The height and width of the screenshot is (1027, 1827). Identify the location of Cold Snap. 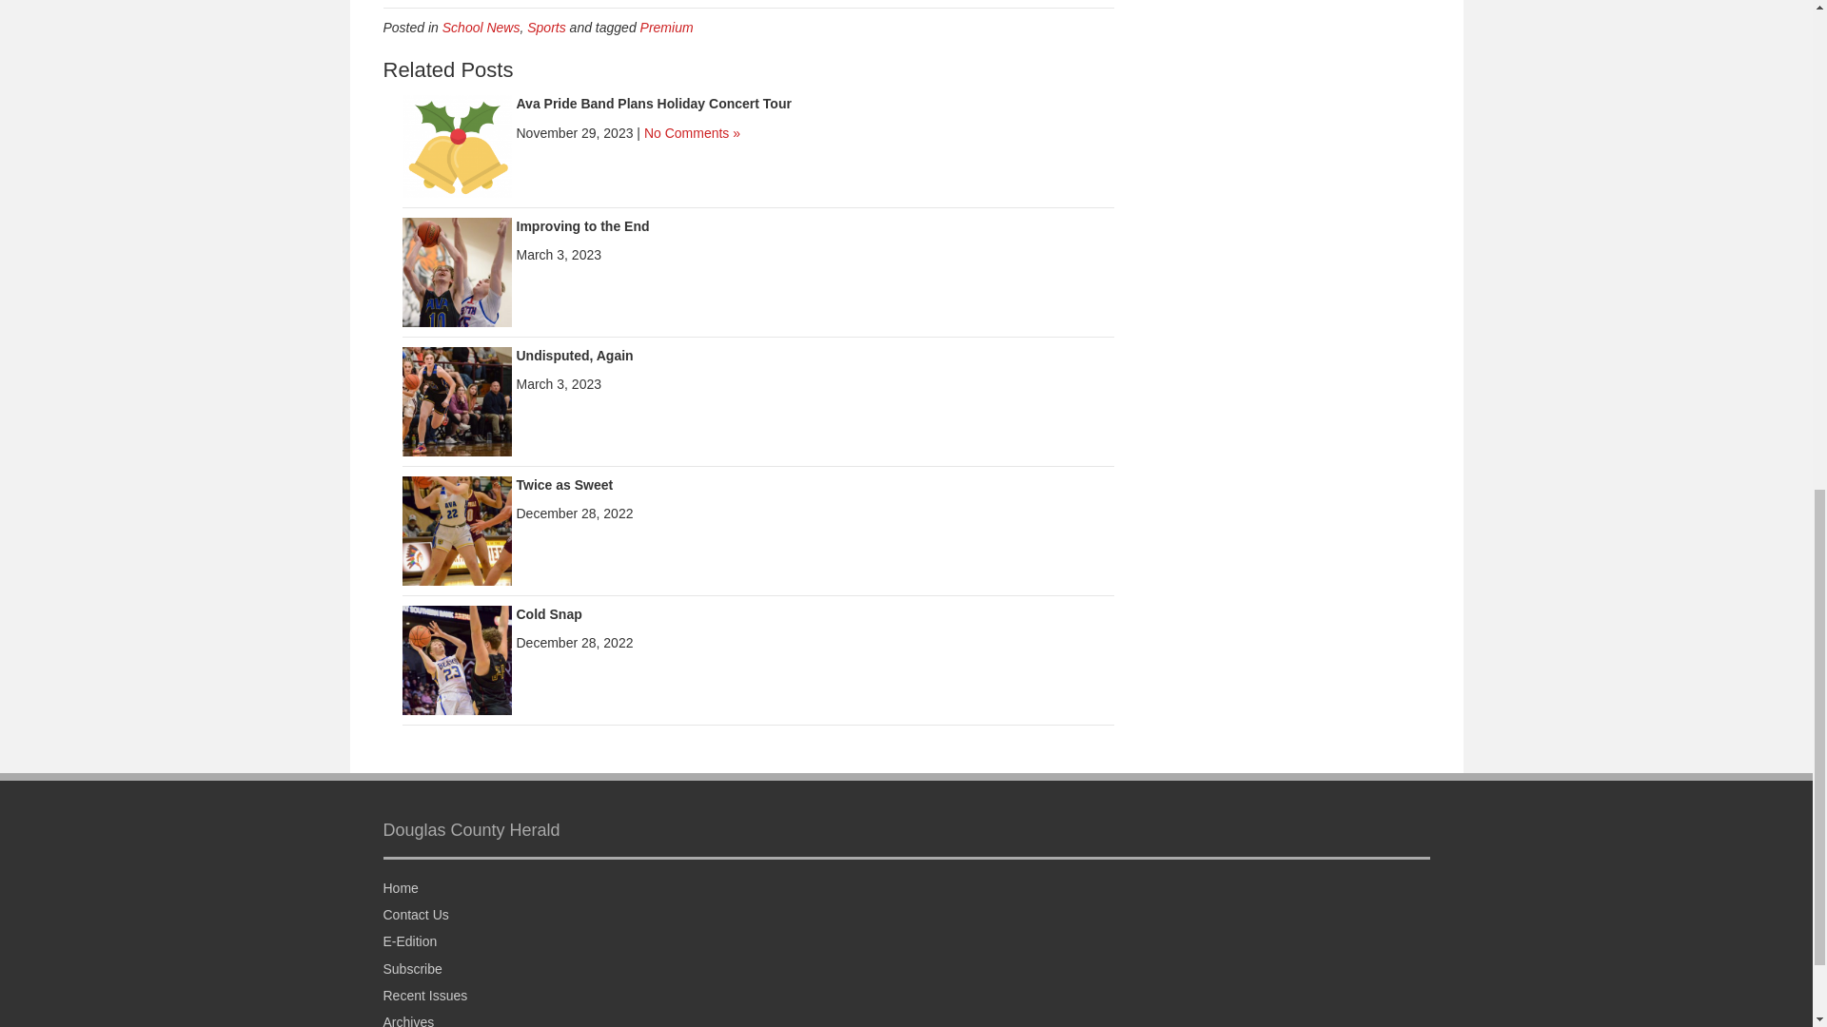
(548, 614).